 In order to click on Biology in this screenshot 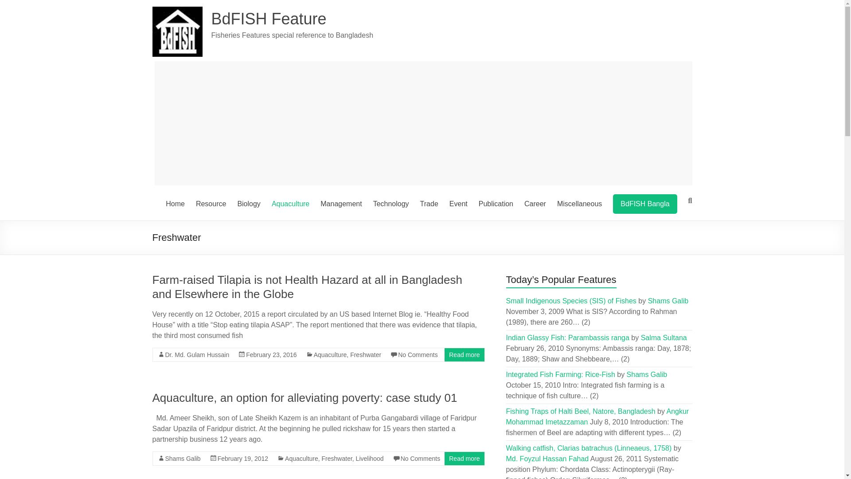, I will do `click(249, 204)`.